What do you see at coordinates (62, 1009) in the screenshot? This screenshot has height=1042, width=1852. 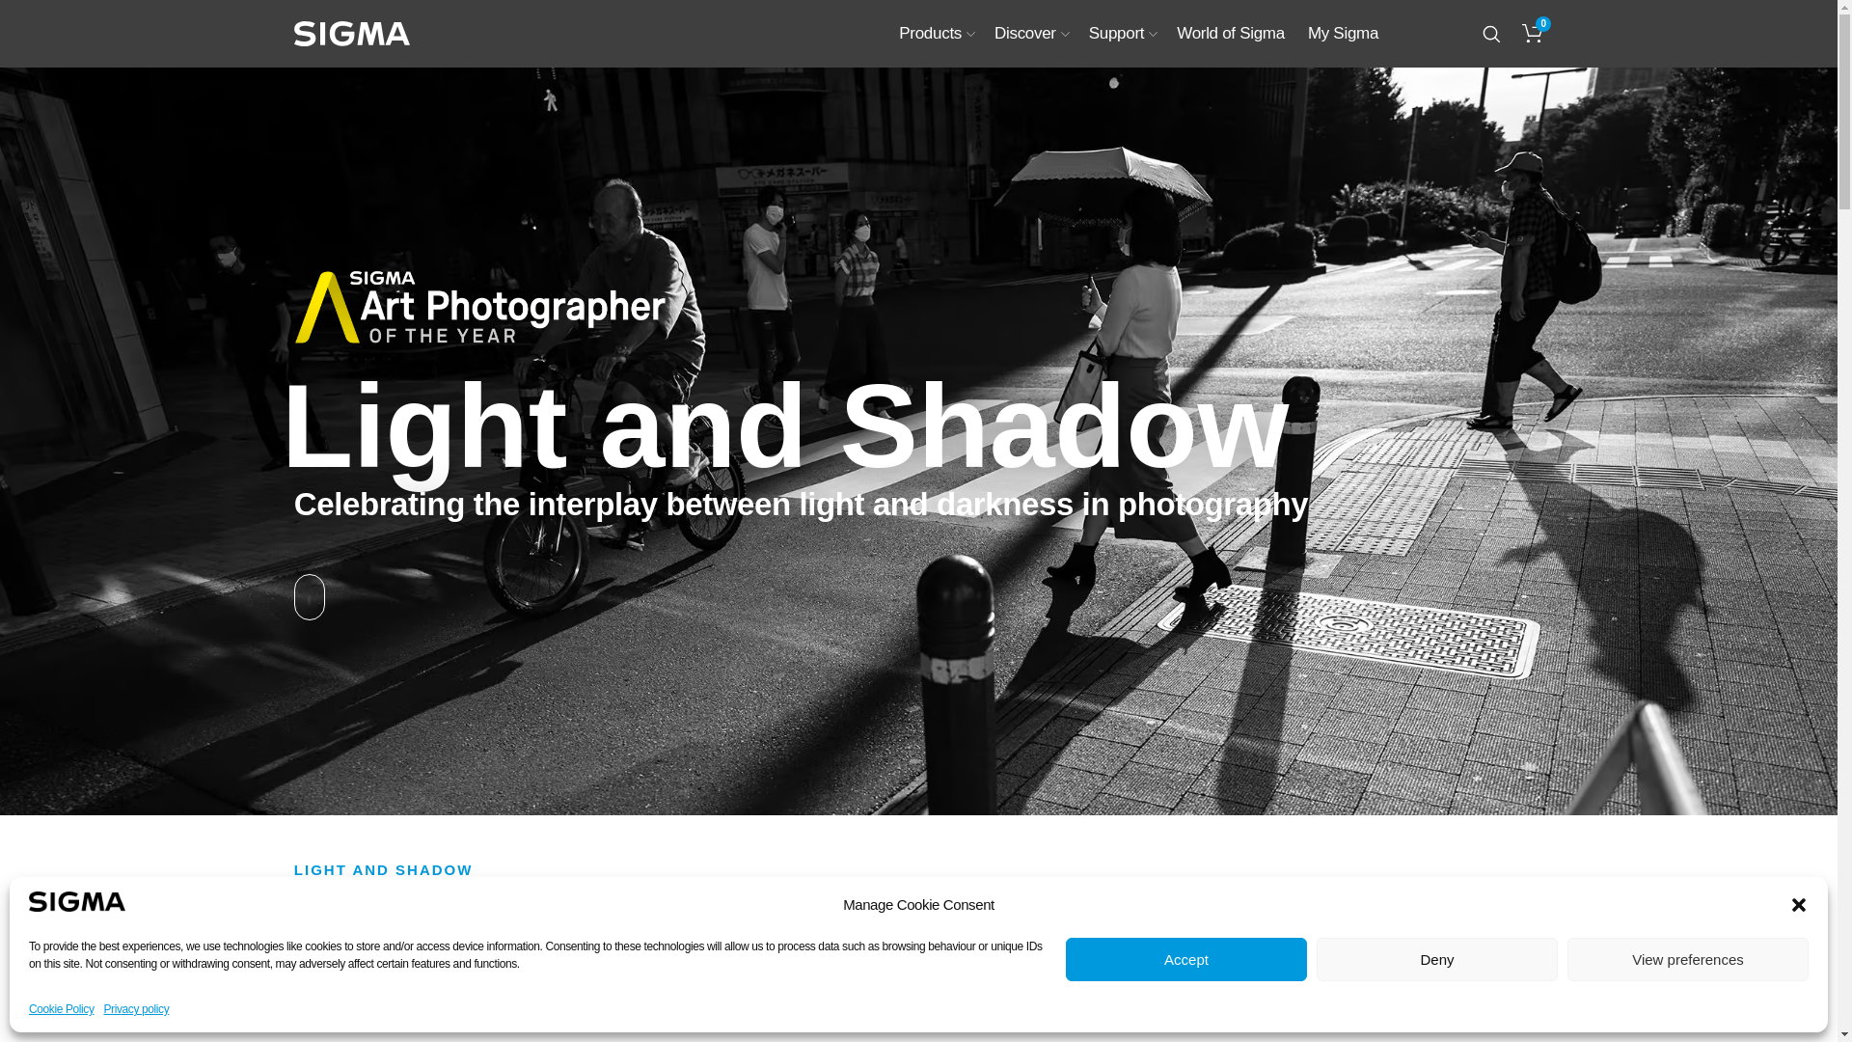 I see `Cookie Policy` at bounding box center [62, 1009].